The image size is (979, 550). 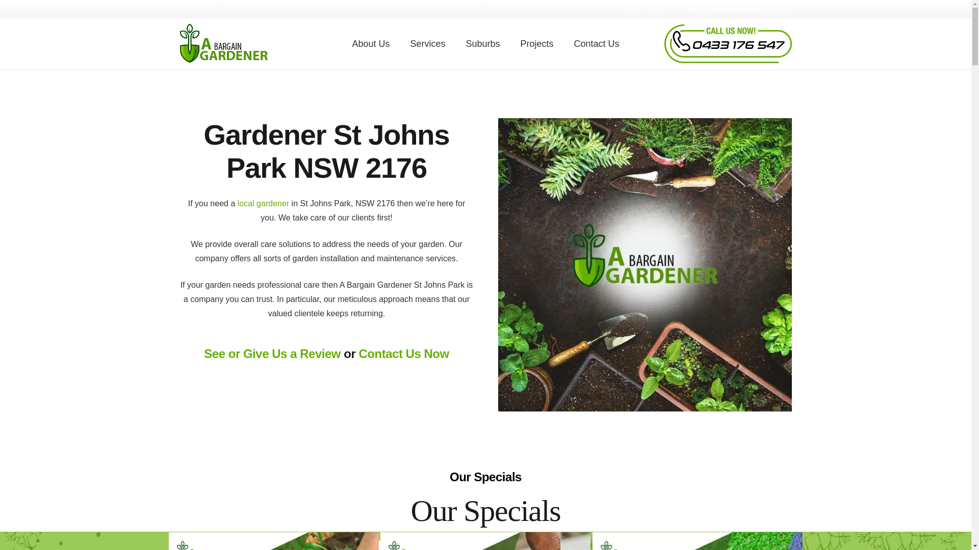 What do you see at coordinates (482, 44) in the screenshot?
I see `Suburbs` at bounding box center [482, 44].